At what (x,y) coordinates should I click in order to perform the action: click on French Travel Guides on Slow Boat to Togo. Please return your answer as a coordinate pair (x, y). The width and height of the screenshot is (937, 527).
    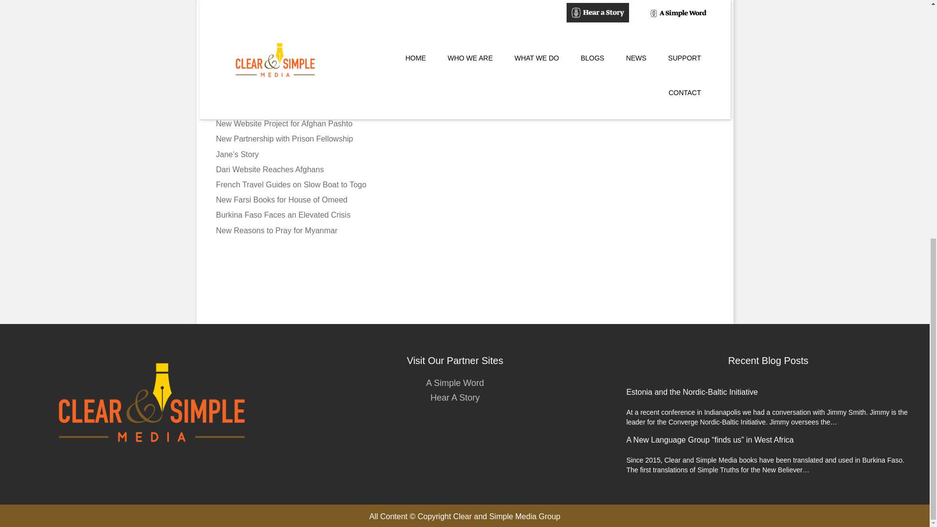
    Looking at the image, I should click on (291, 184).